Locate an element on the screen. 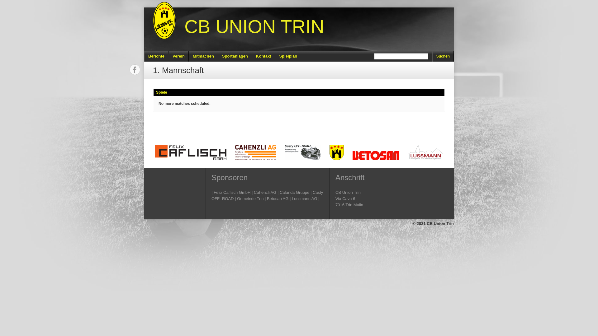 The width and height of the screenshot is (598, 336). Lussmann AG is located at coordinates (426, 152).